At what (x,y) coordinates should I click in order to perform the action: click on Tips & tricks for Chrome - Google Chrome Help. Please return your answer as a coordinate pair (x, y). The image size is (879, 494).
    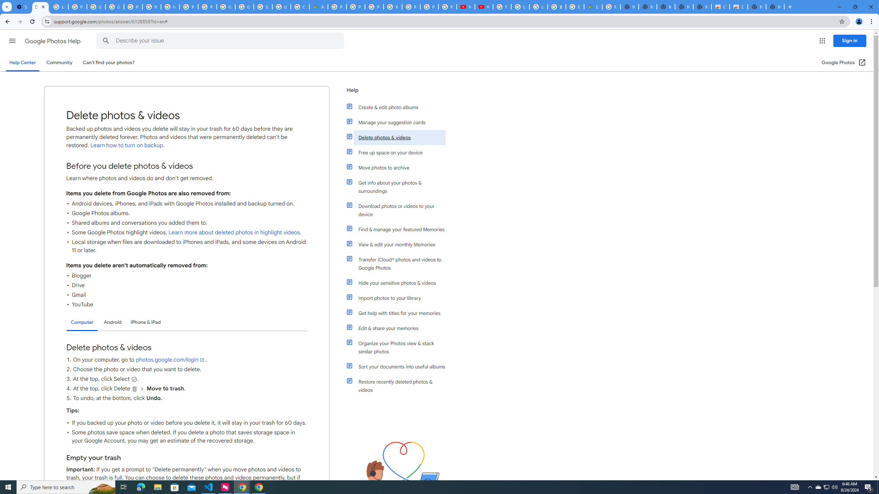
    Looking at the image, I should click on (502, 7).